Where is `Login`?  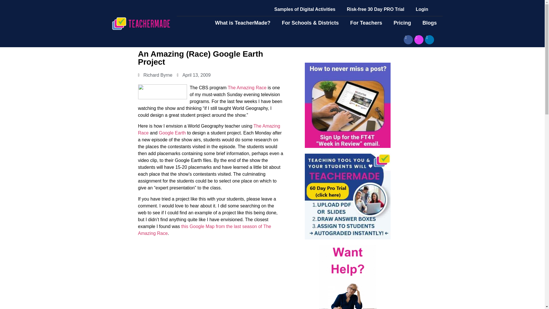
Login is located at coordinates (422, 9).